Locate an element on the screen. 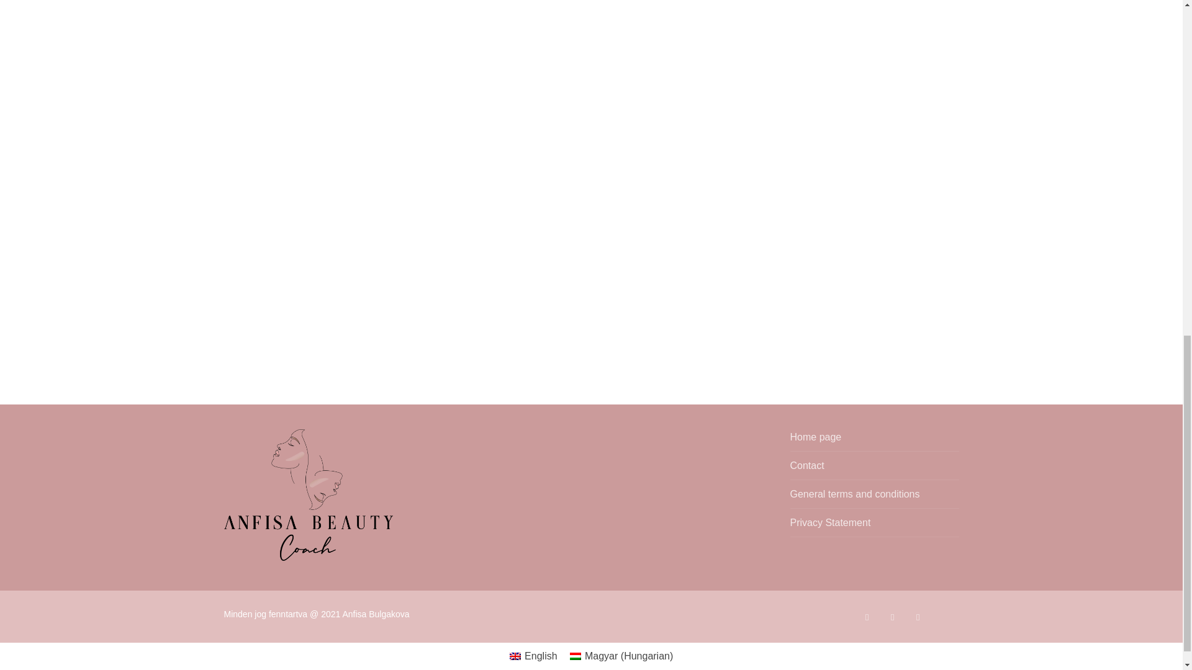 The height and width of the screenshot is (670, 1192). Contact is located at coordinates (874, 469).